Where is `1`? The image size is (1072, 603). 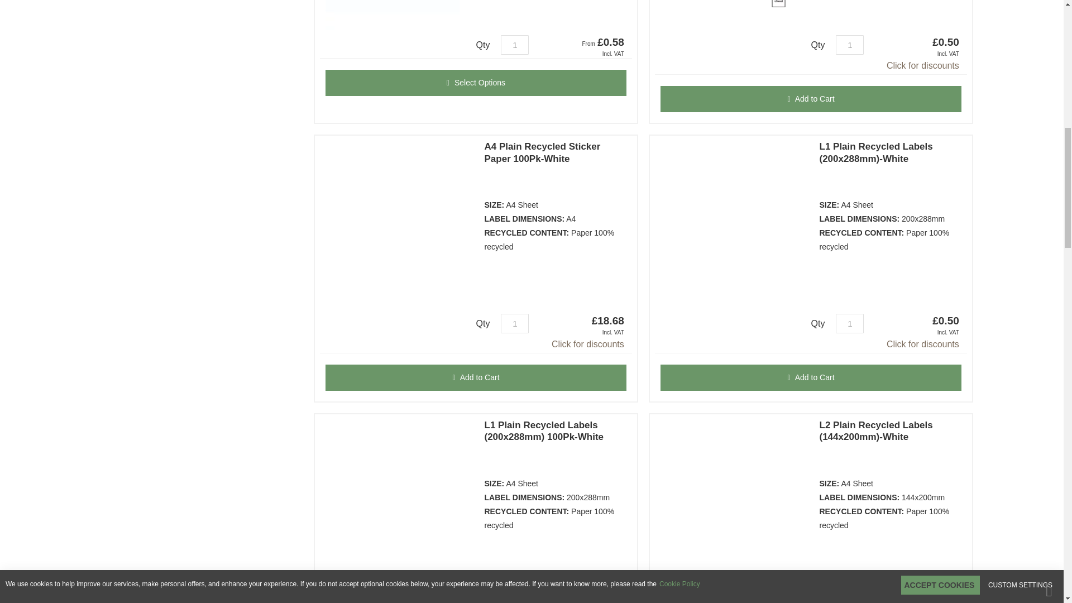 1 is located at coordinates (850, 597).